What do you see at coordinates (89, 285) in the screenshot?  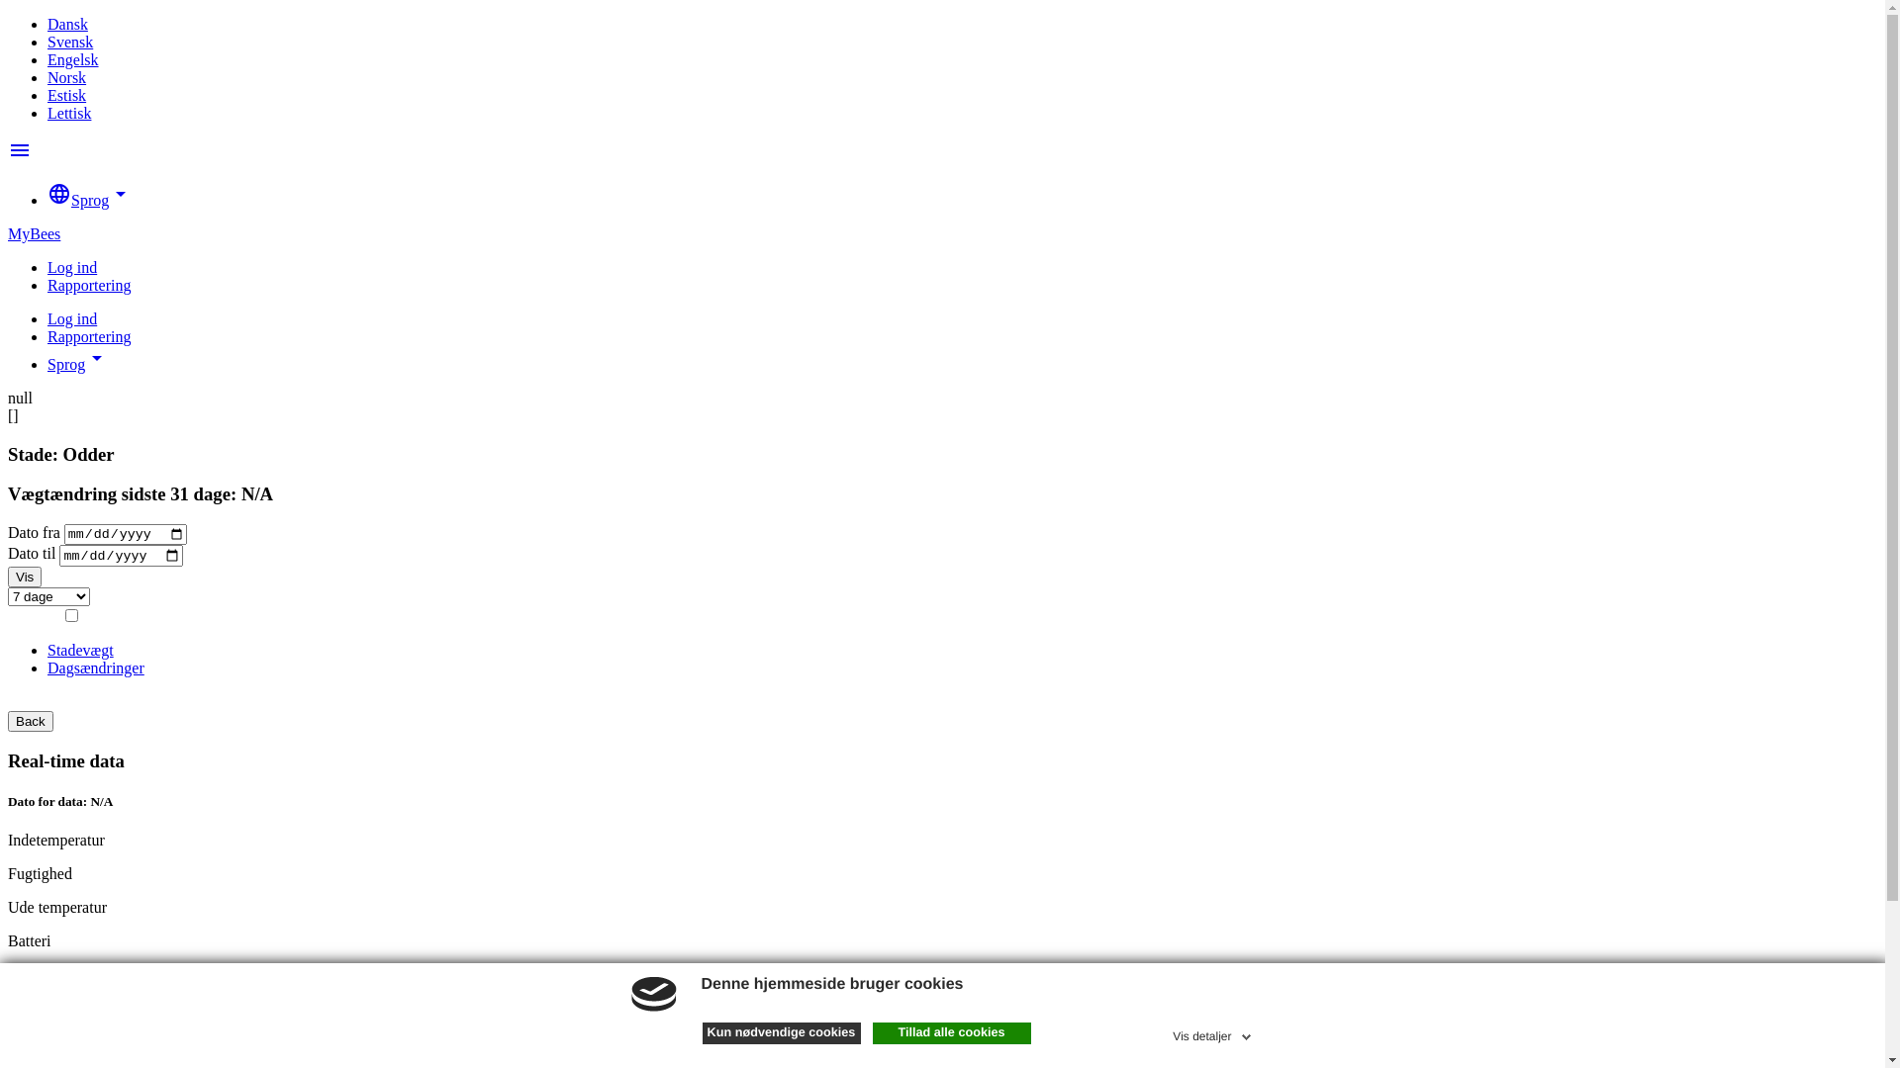 I see `Rapportering` at bounding box center [89, 285].